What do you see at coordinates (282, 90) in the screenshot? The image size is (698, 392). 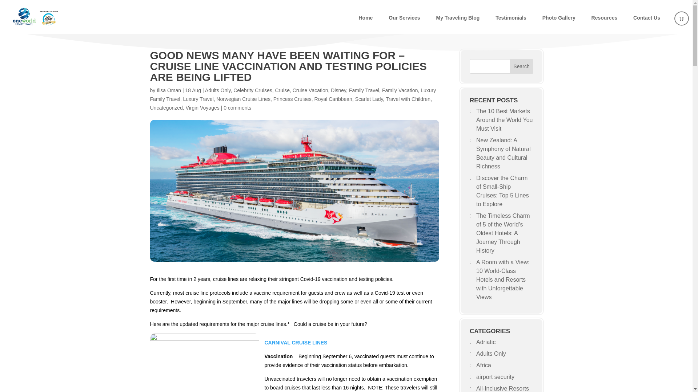 I see `Cruise` at bounding box center [282, 90].